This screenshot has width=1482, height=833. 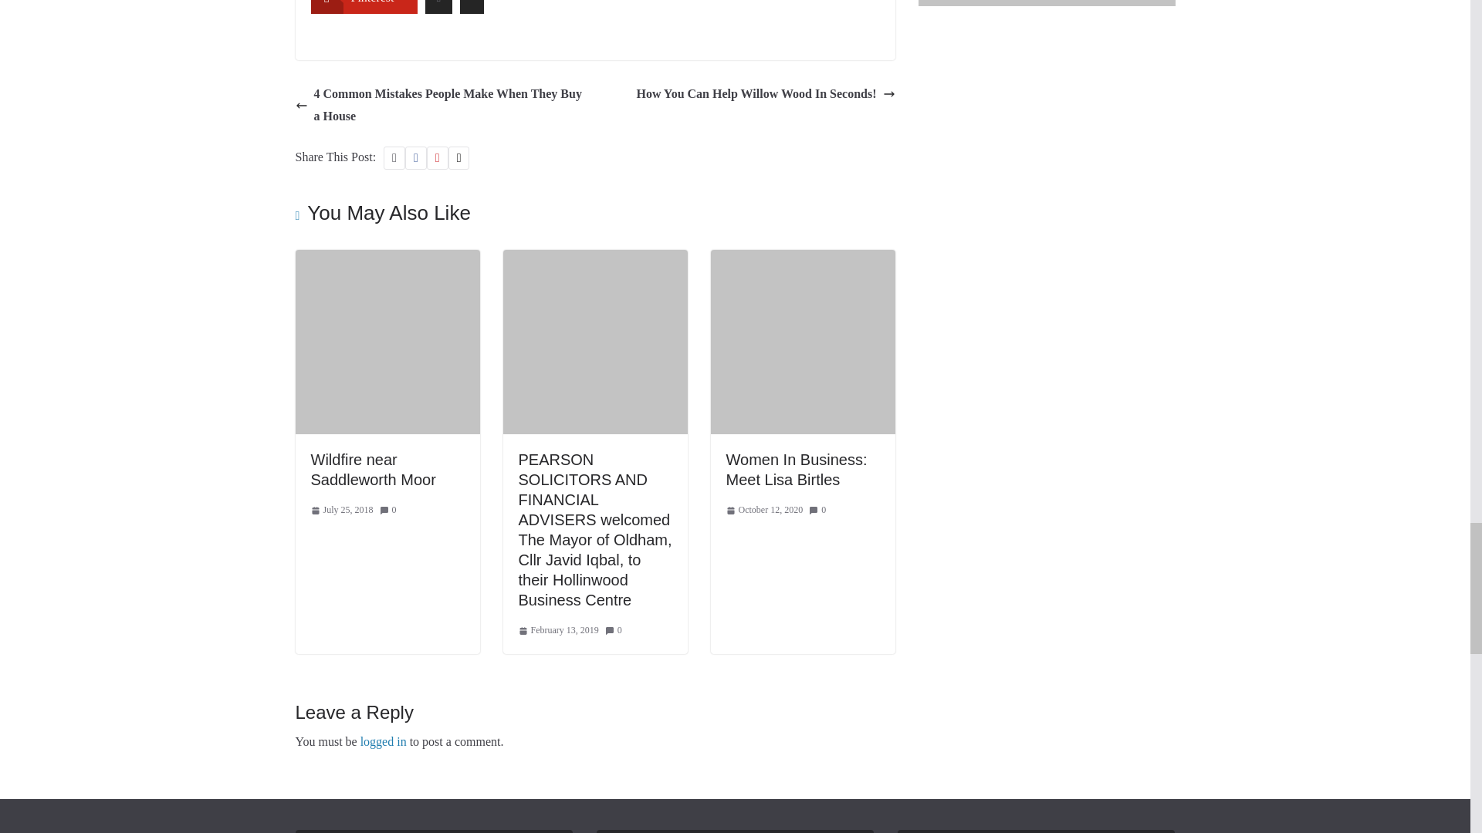 I want to click on Wildfire near Saddleworth Moor, so click(x=387, y=260).